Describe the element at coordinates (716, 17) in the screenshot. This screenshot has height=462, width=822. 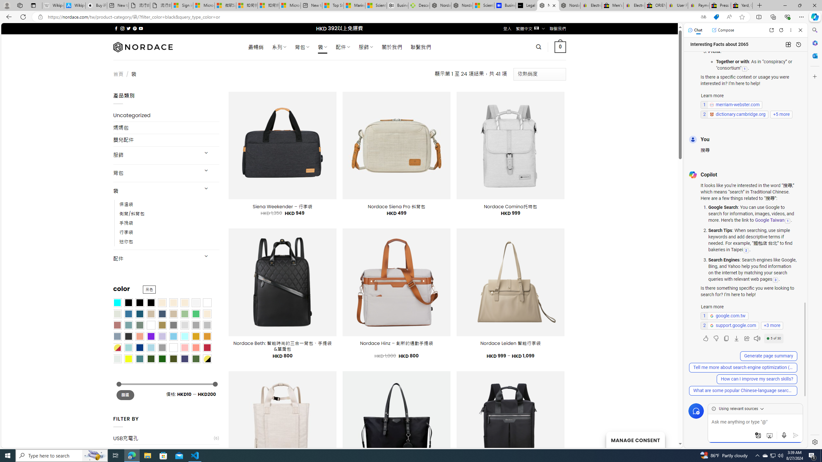
I see `This site has coupons! Shopping in Microsoft Edge` at that location.